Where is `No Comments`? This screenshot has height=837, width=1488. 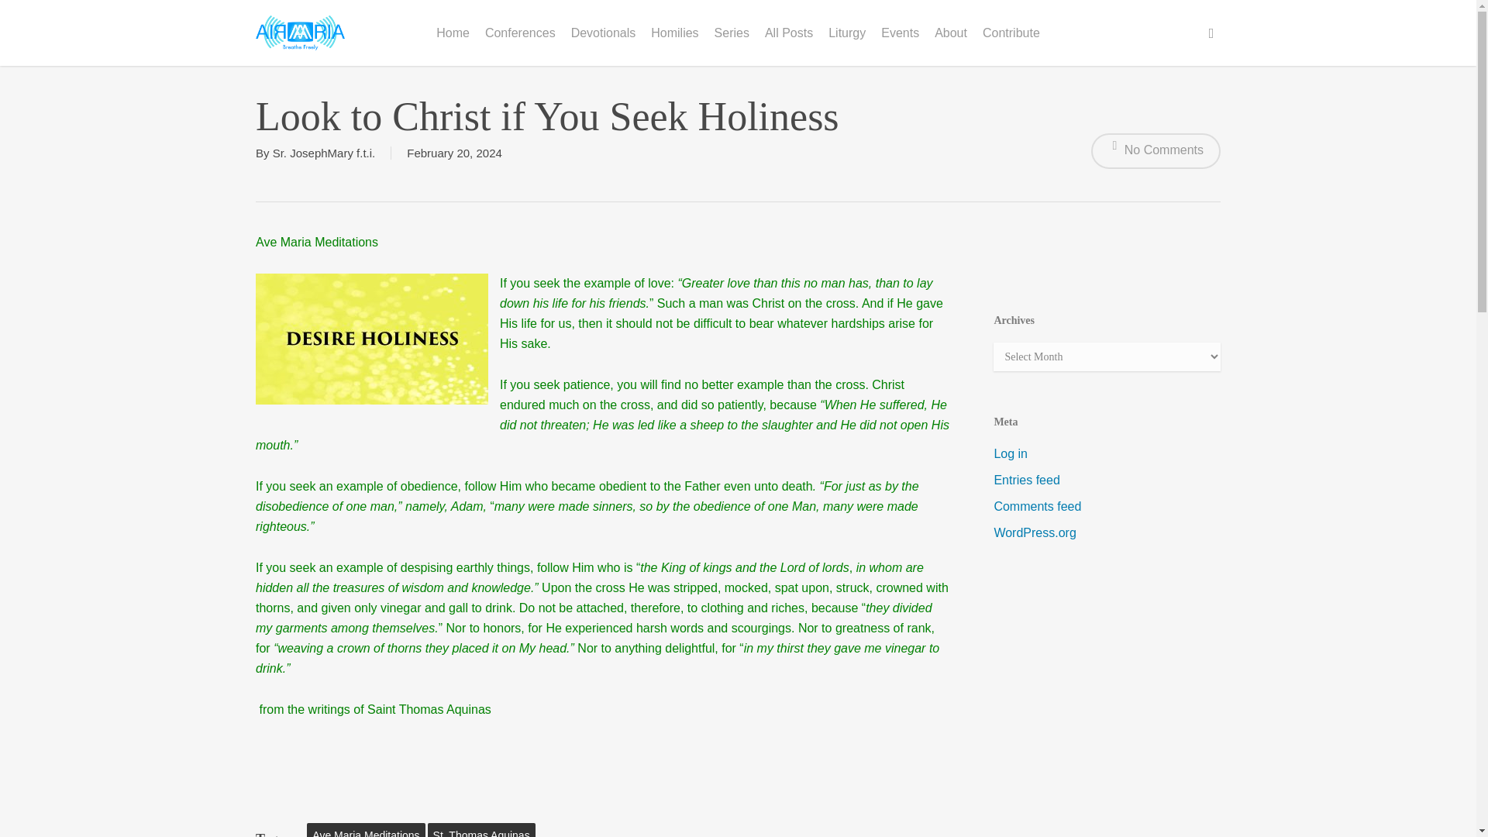 No Comments is located at coordinates (1155, 150).